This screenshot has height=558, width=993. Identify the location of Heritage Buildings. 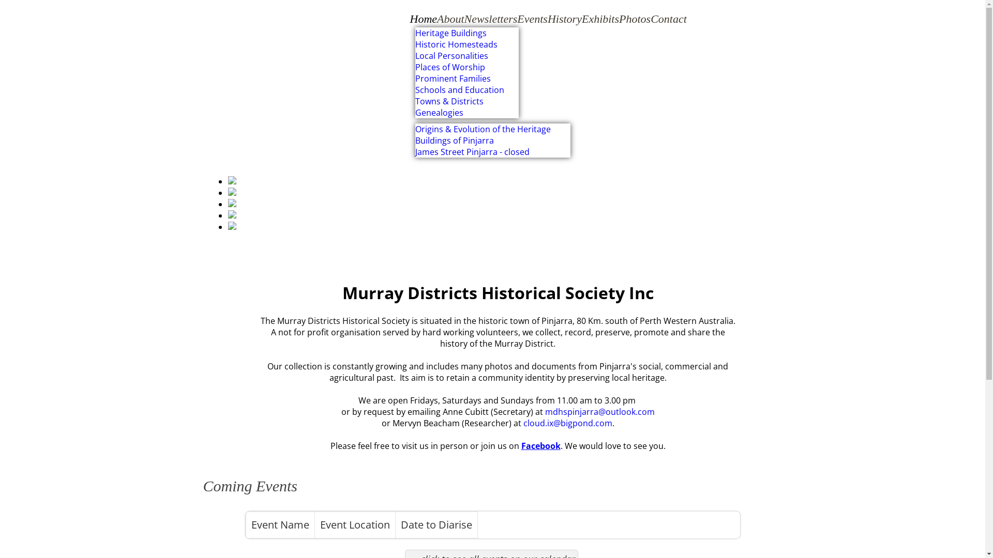
(450, 33).